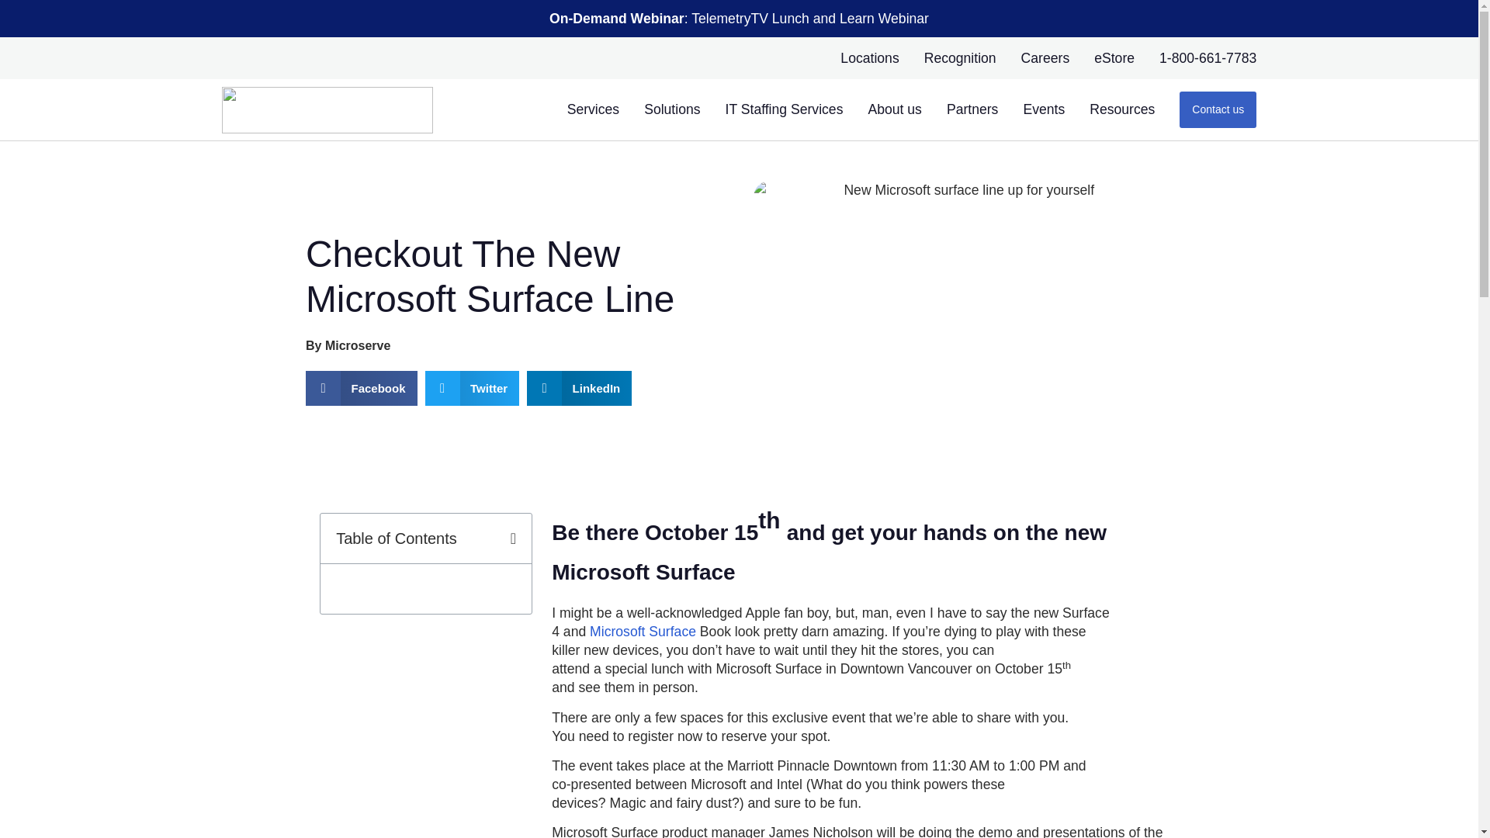 This screenshot has height=838, width=1490. What do you see at coordinates (894, 109) in the screenshot?
I see `About us` at bounding box center [894, 109].